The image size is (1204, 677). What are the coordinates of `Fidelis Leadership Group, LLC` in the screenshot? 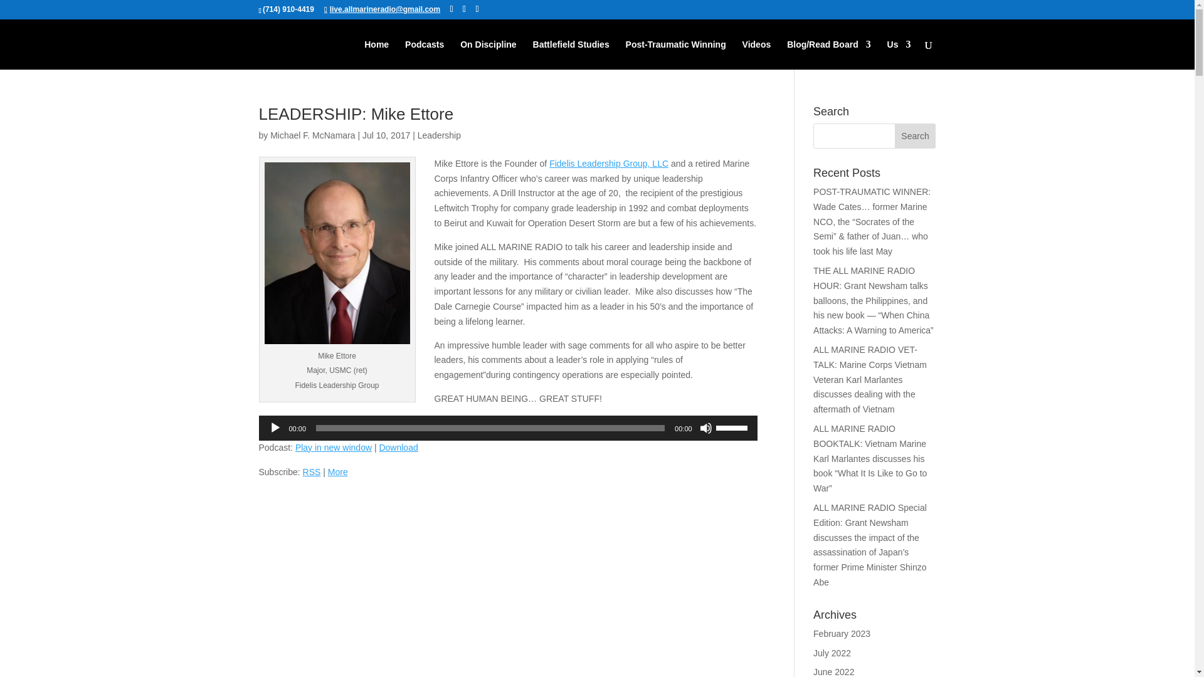 It's located at (608, 163).